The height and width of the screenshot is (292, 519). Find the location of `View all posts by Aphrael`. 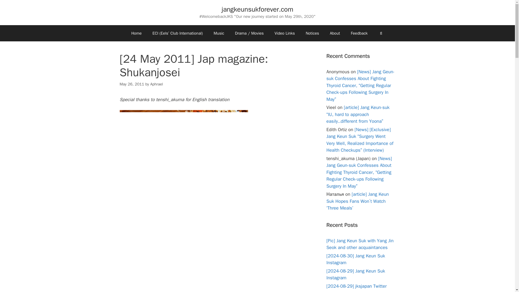

View all posts by Aphrael is located at coordinates (157, 84).